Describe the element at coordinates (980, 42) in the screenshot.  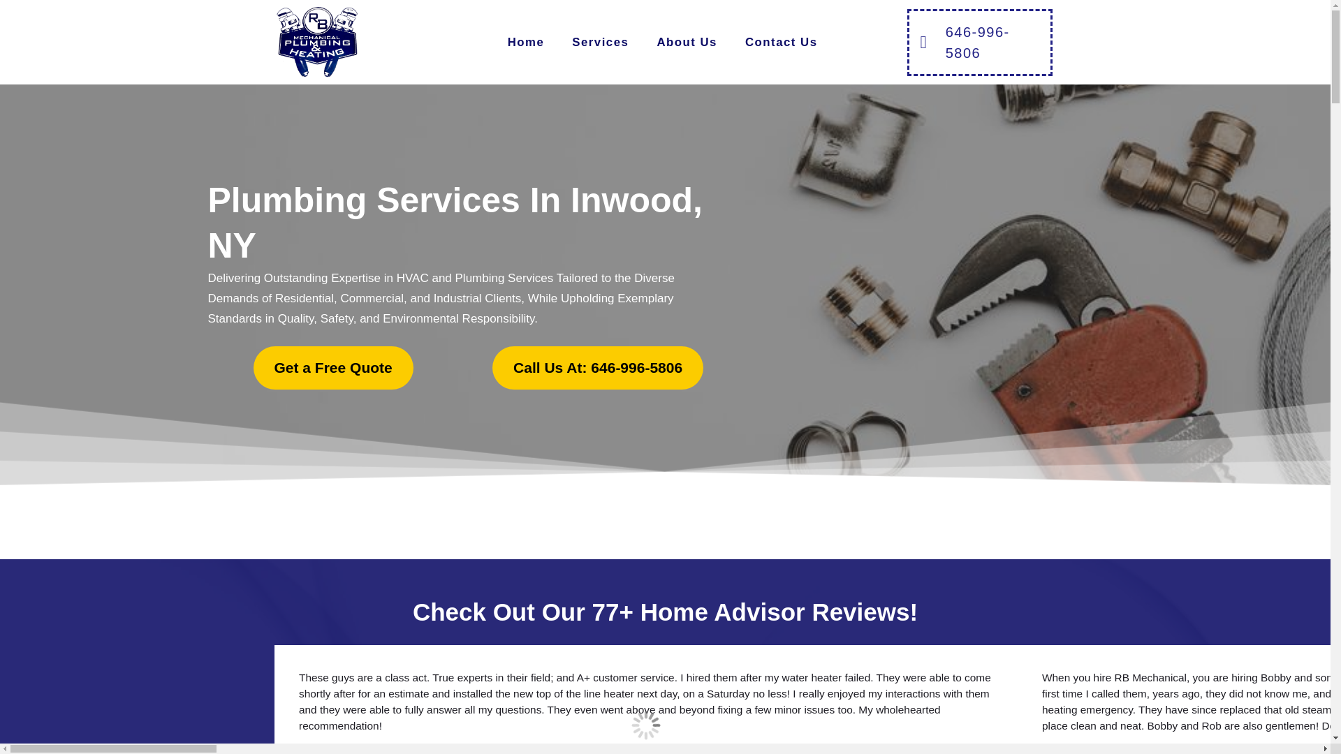
I see `646-996-5806` at that location.